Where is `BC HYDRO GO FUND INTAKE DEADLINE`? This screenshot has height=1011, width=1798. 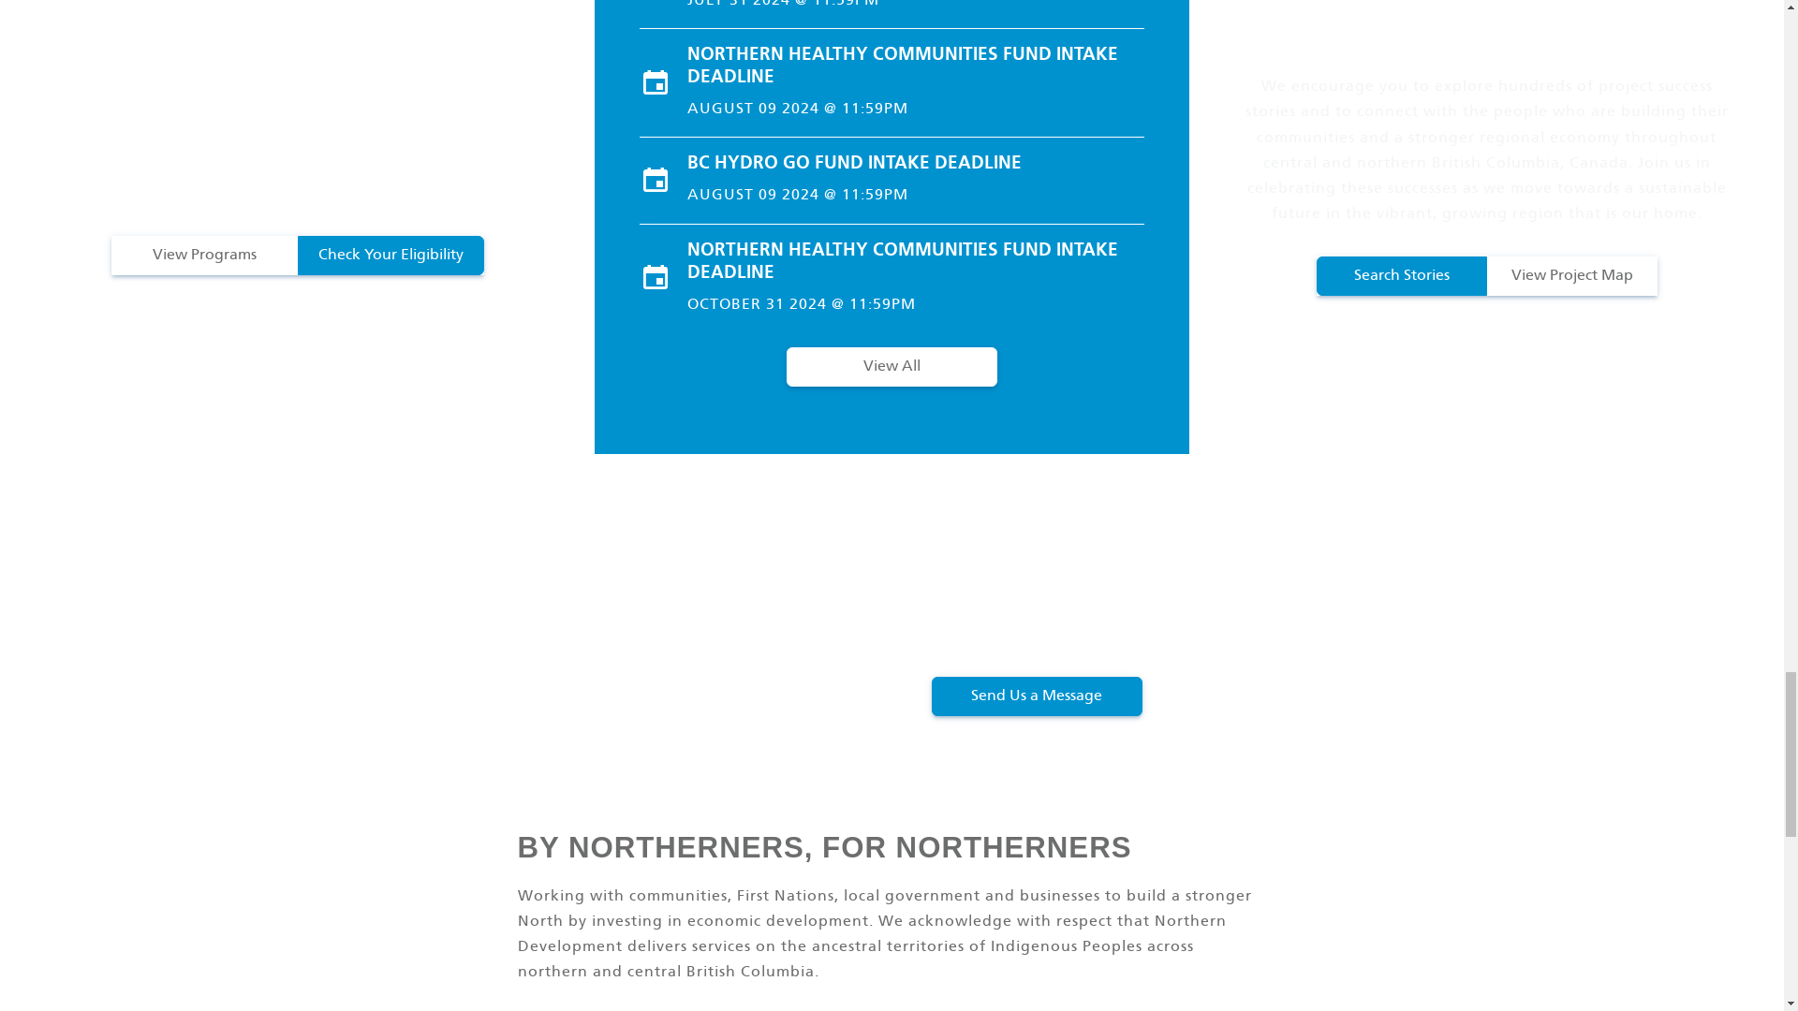
BC HYDRO GO FUND INTAKE DEADLINE is located at coordinates (915, 163).